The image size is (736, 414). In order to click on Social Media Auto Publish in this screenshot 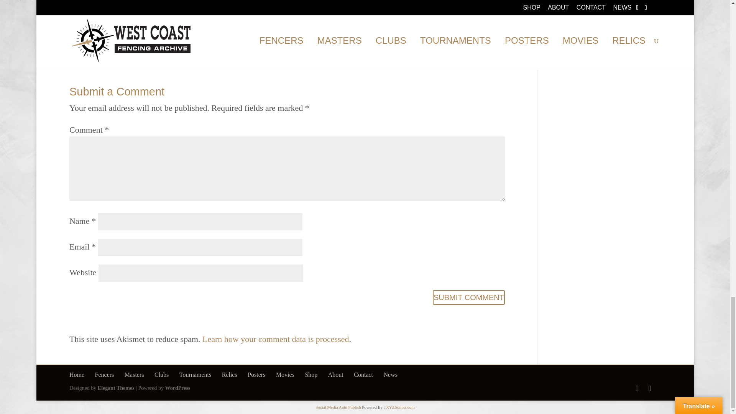, I will do `click(338, 407)`.